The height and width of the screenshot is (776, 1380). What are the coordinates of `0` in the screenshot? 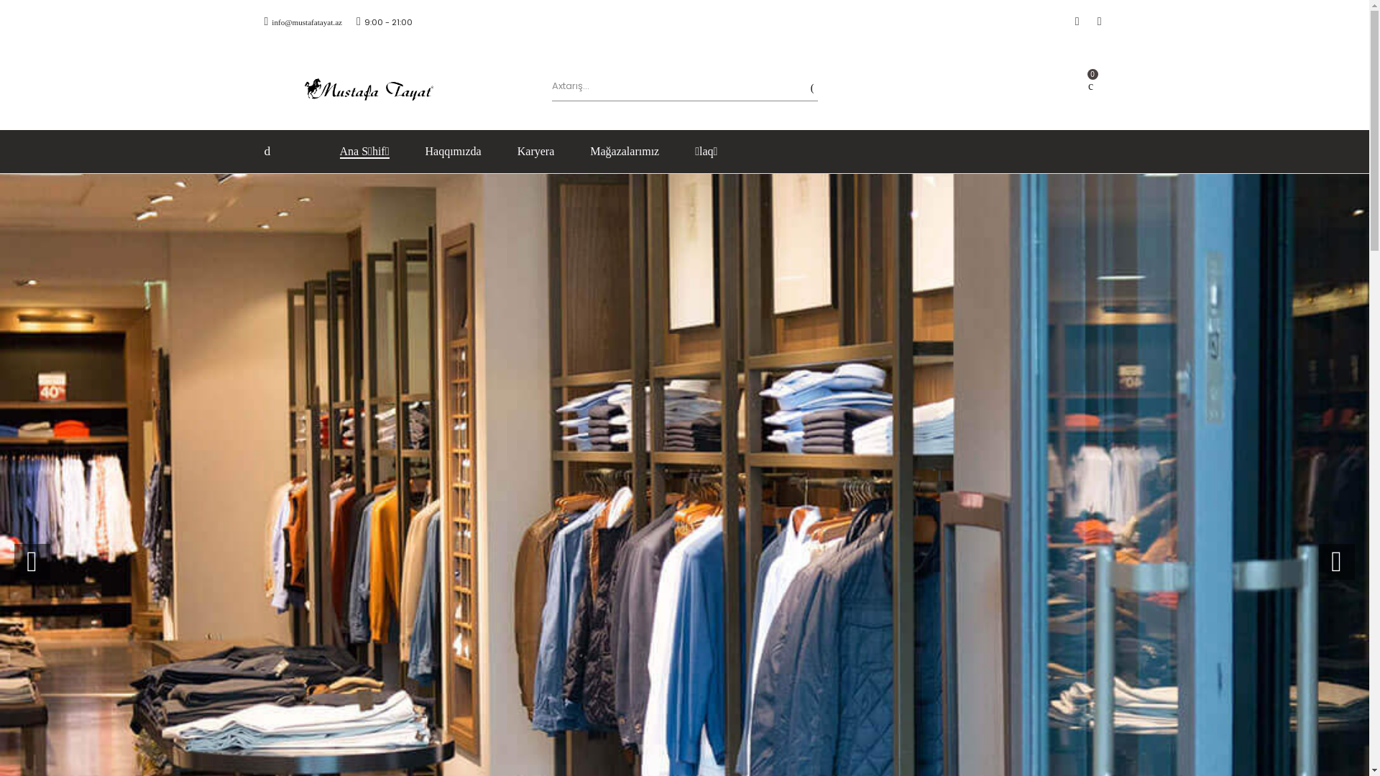 It's located at (1091, 86).